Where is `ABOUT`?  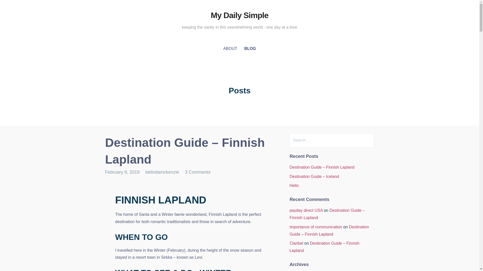 ABOUT is located at coordinates (230, 49).